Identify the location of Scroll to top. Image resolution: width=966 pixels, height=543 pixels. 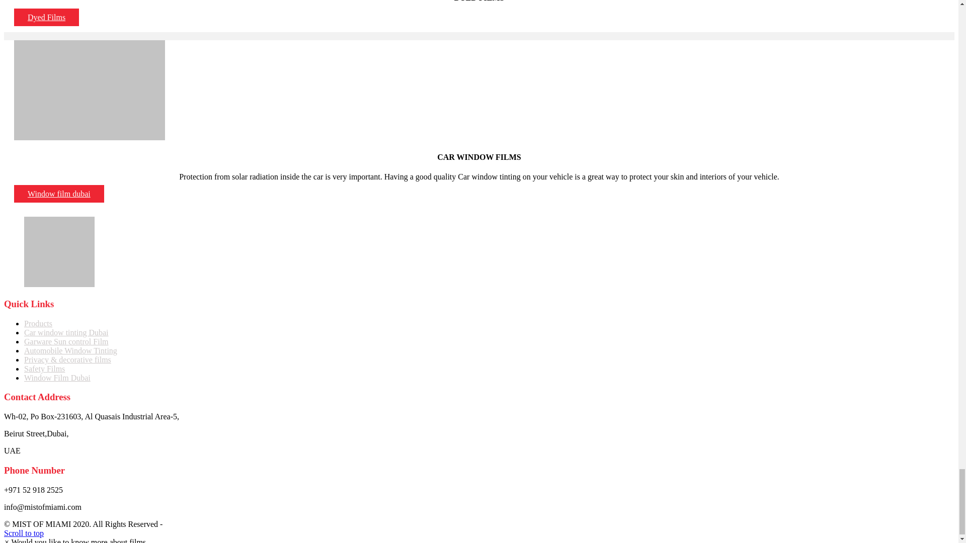
(23, 533).